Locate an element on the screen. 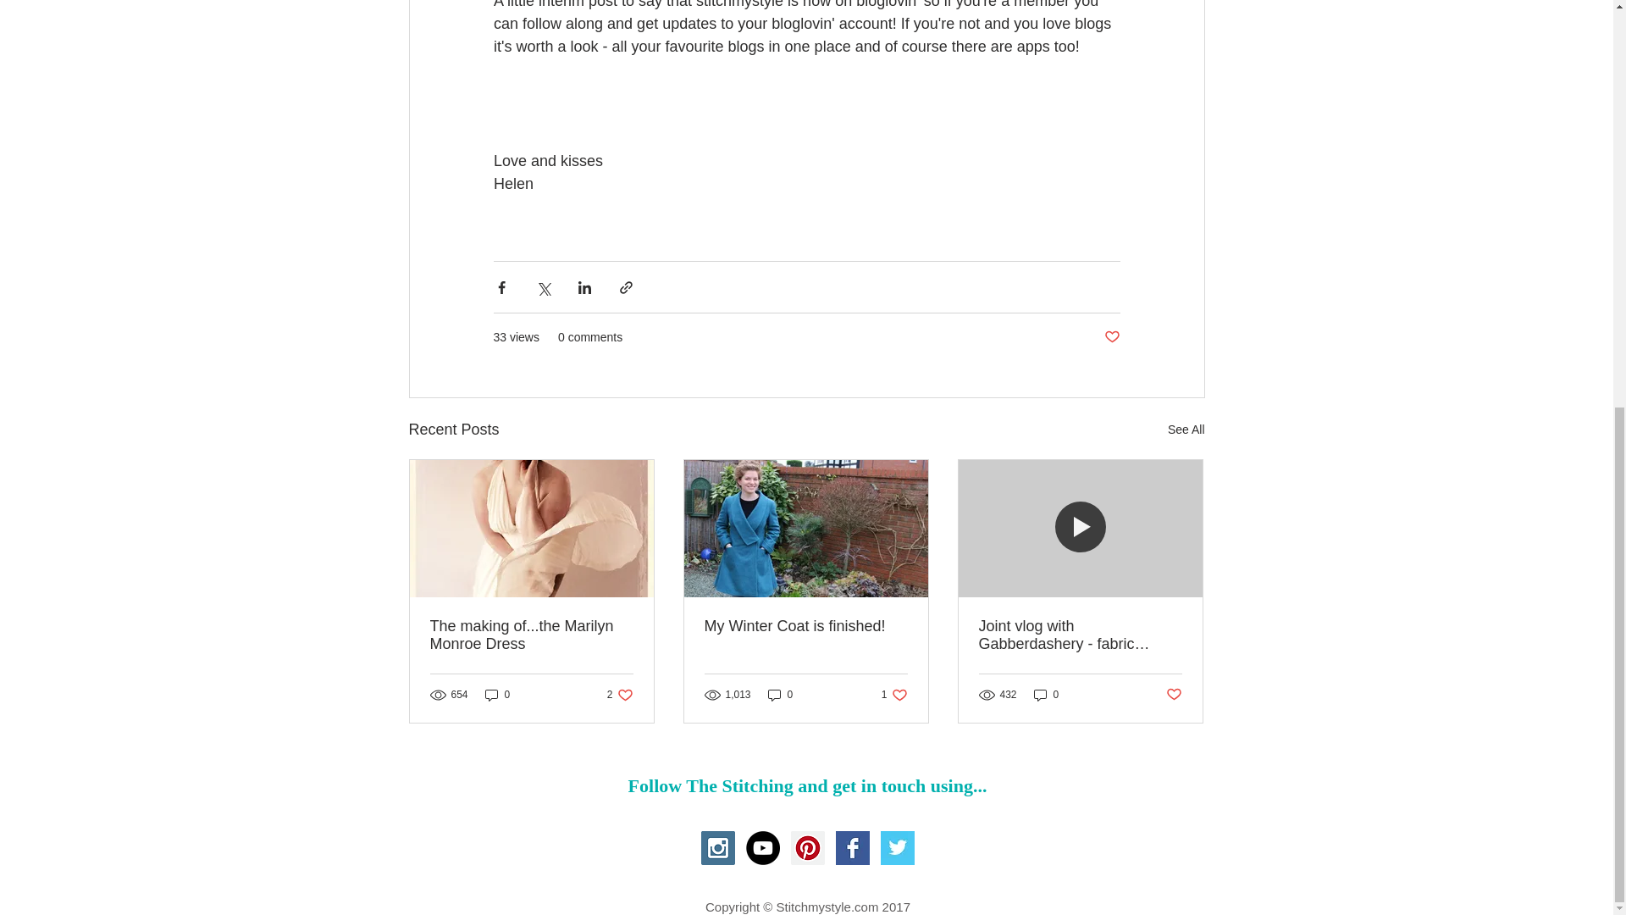 This screenshot has height=915, width=1626. 0 is located at coordinates (894, 695).